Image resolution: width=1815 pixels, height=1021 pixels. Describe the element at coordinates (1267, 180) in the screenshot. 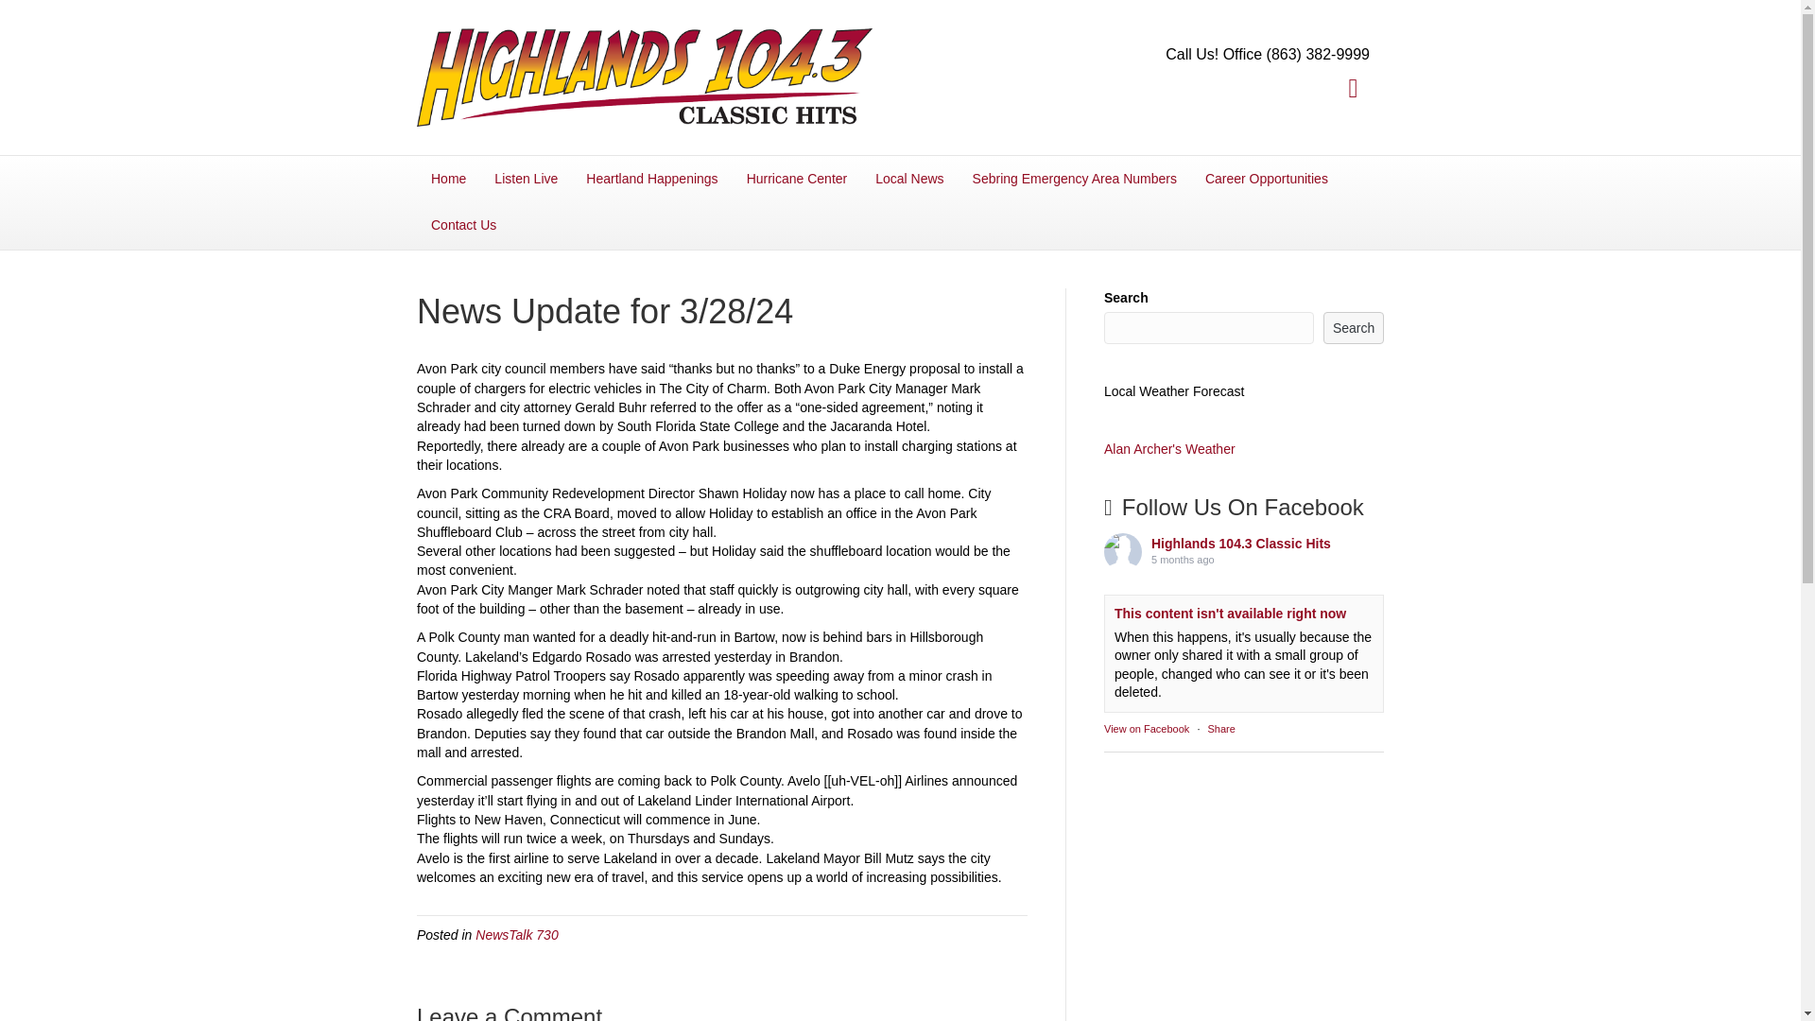

I see `Career Opportunities` at that location.